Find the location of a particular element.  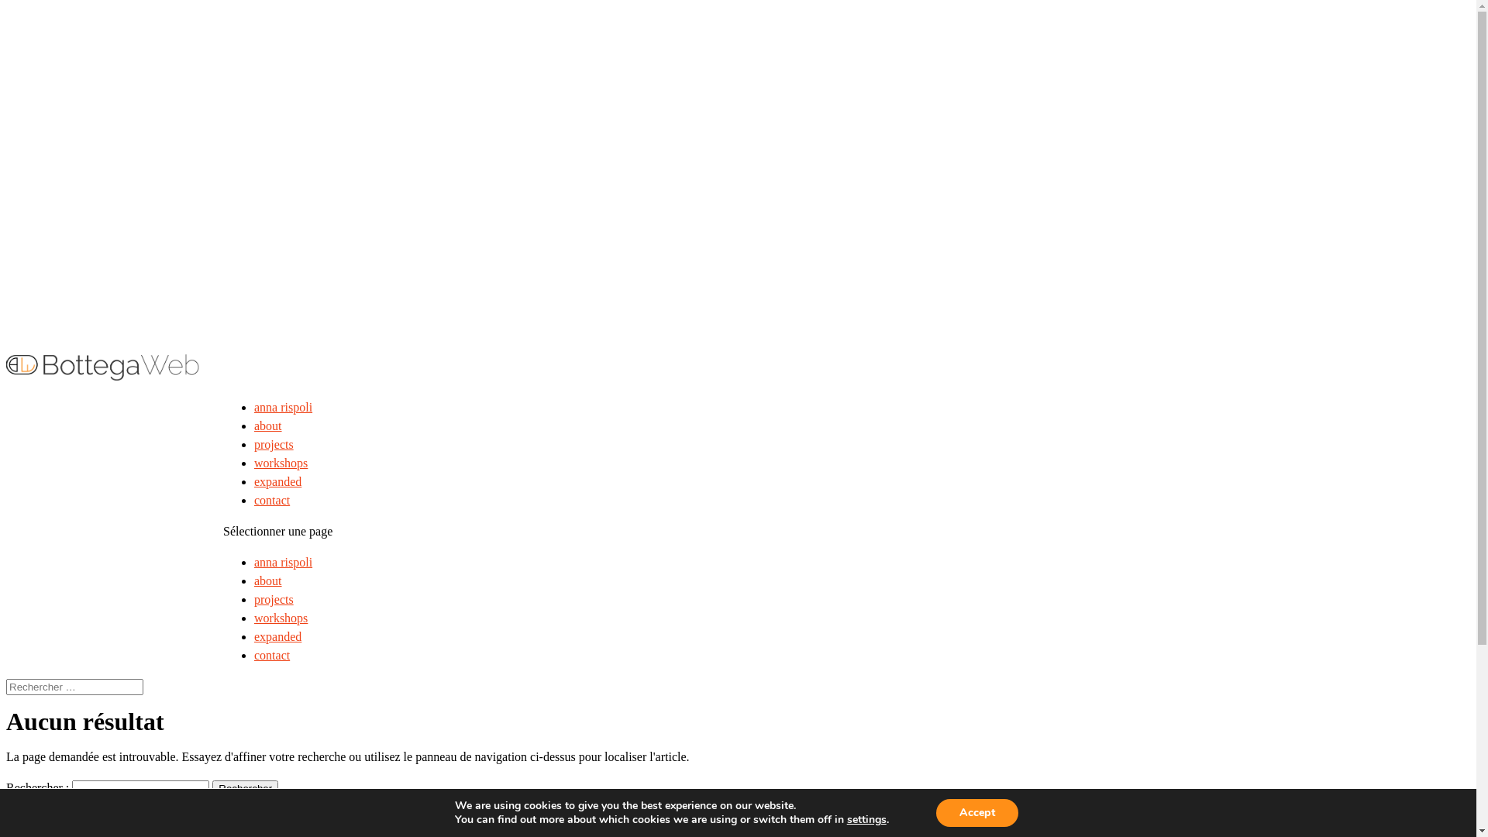

anna rispoli is located at coordinates (284, 408).